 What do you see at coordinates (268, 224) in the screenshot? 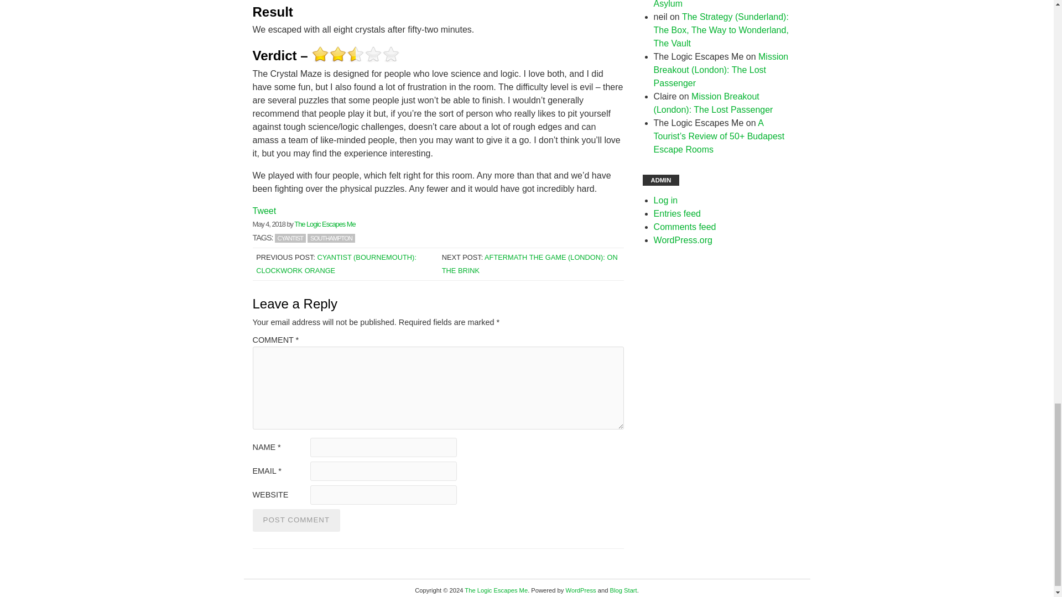
I see `Friday, May 4, 2018, 5:12 pm` at bounding box center [268, 224].